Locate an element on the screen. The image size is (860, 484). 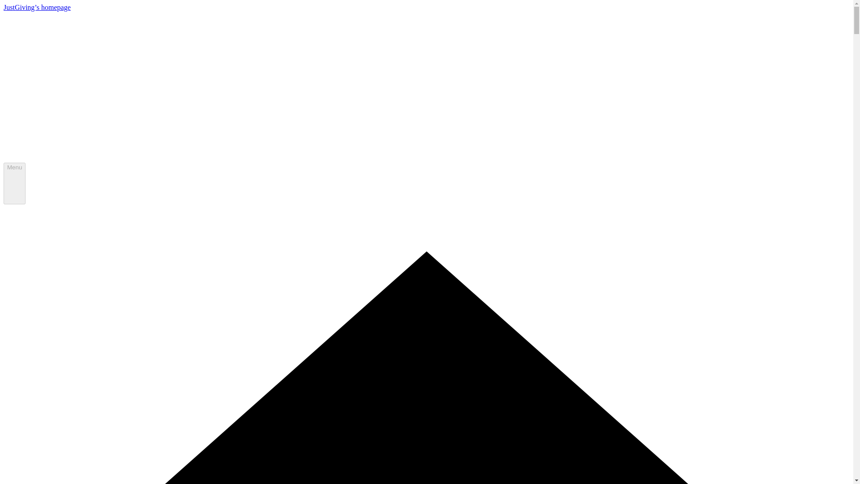
Menu is located at coordinates (14, 183).